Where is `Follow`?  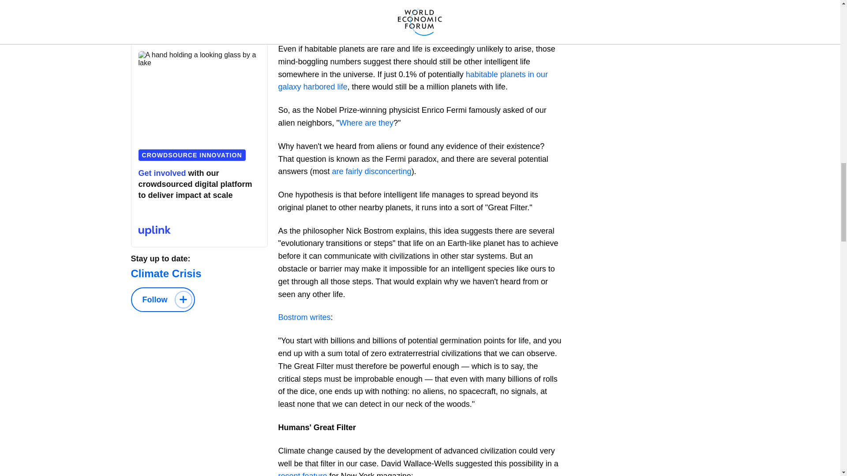
Follow is located at coordinates (162, 300).